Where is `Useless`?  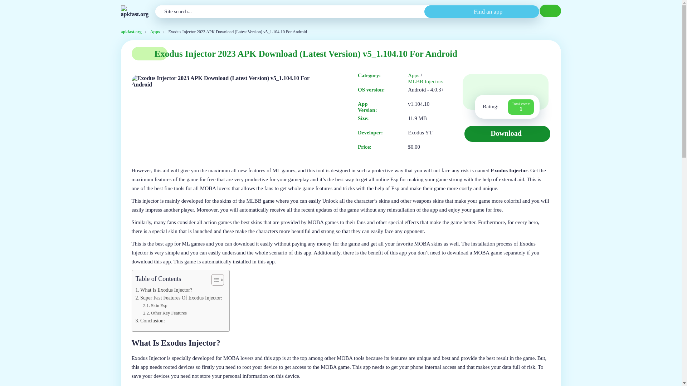
Useless is located at coordinates (481, 86).